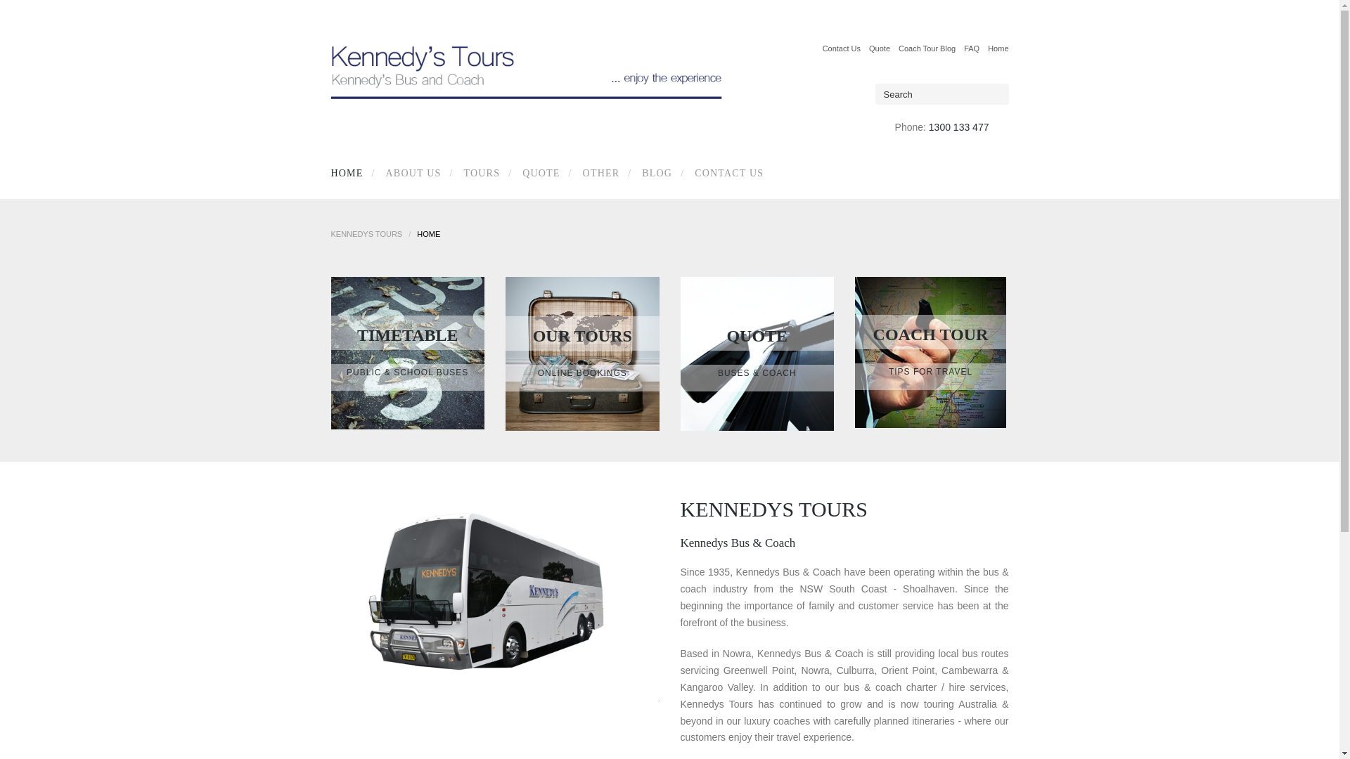 The width and height of the screenshot is (1350, 759). What do you see at coordinates (411, 174) in the screenshot?
I see `ABOUT US` at bounding box center [411, 174].